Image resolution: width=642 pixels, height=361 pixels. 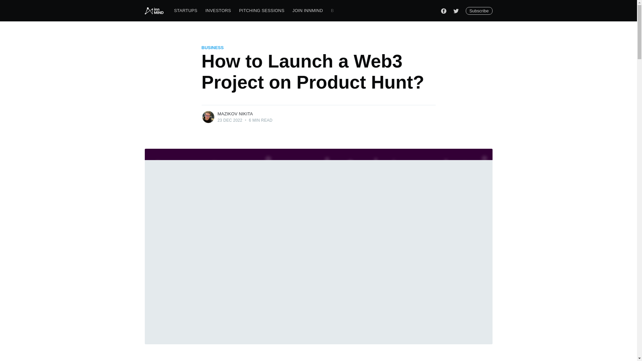 What do you see at coordinates (308, 11) in the screenshot?
I see `JOIN INNMIND` at bounding box center [308, 11].